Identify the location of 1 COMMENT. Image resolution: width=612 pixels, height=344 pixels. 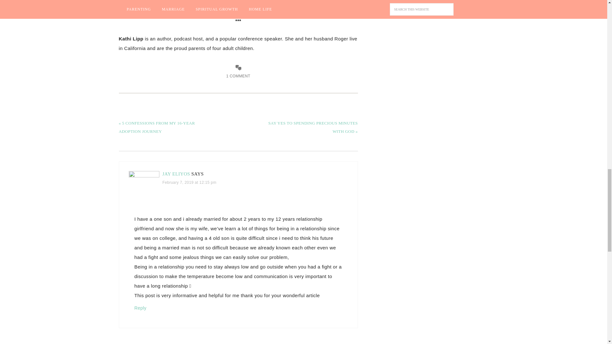
(238, 76).